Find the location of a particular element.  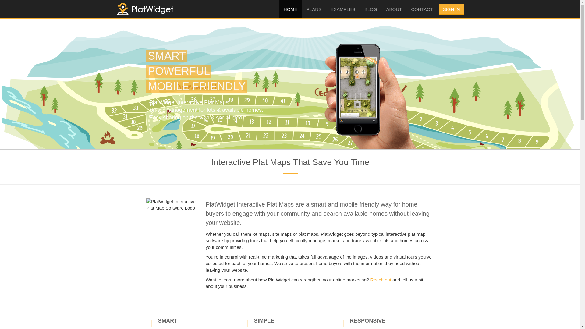

SIGN IN is located at coordinates (452, 9).